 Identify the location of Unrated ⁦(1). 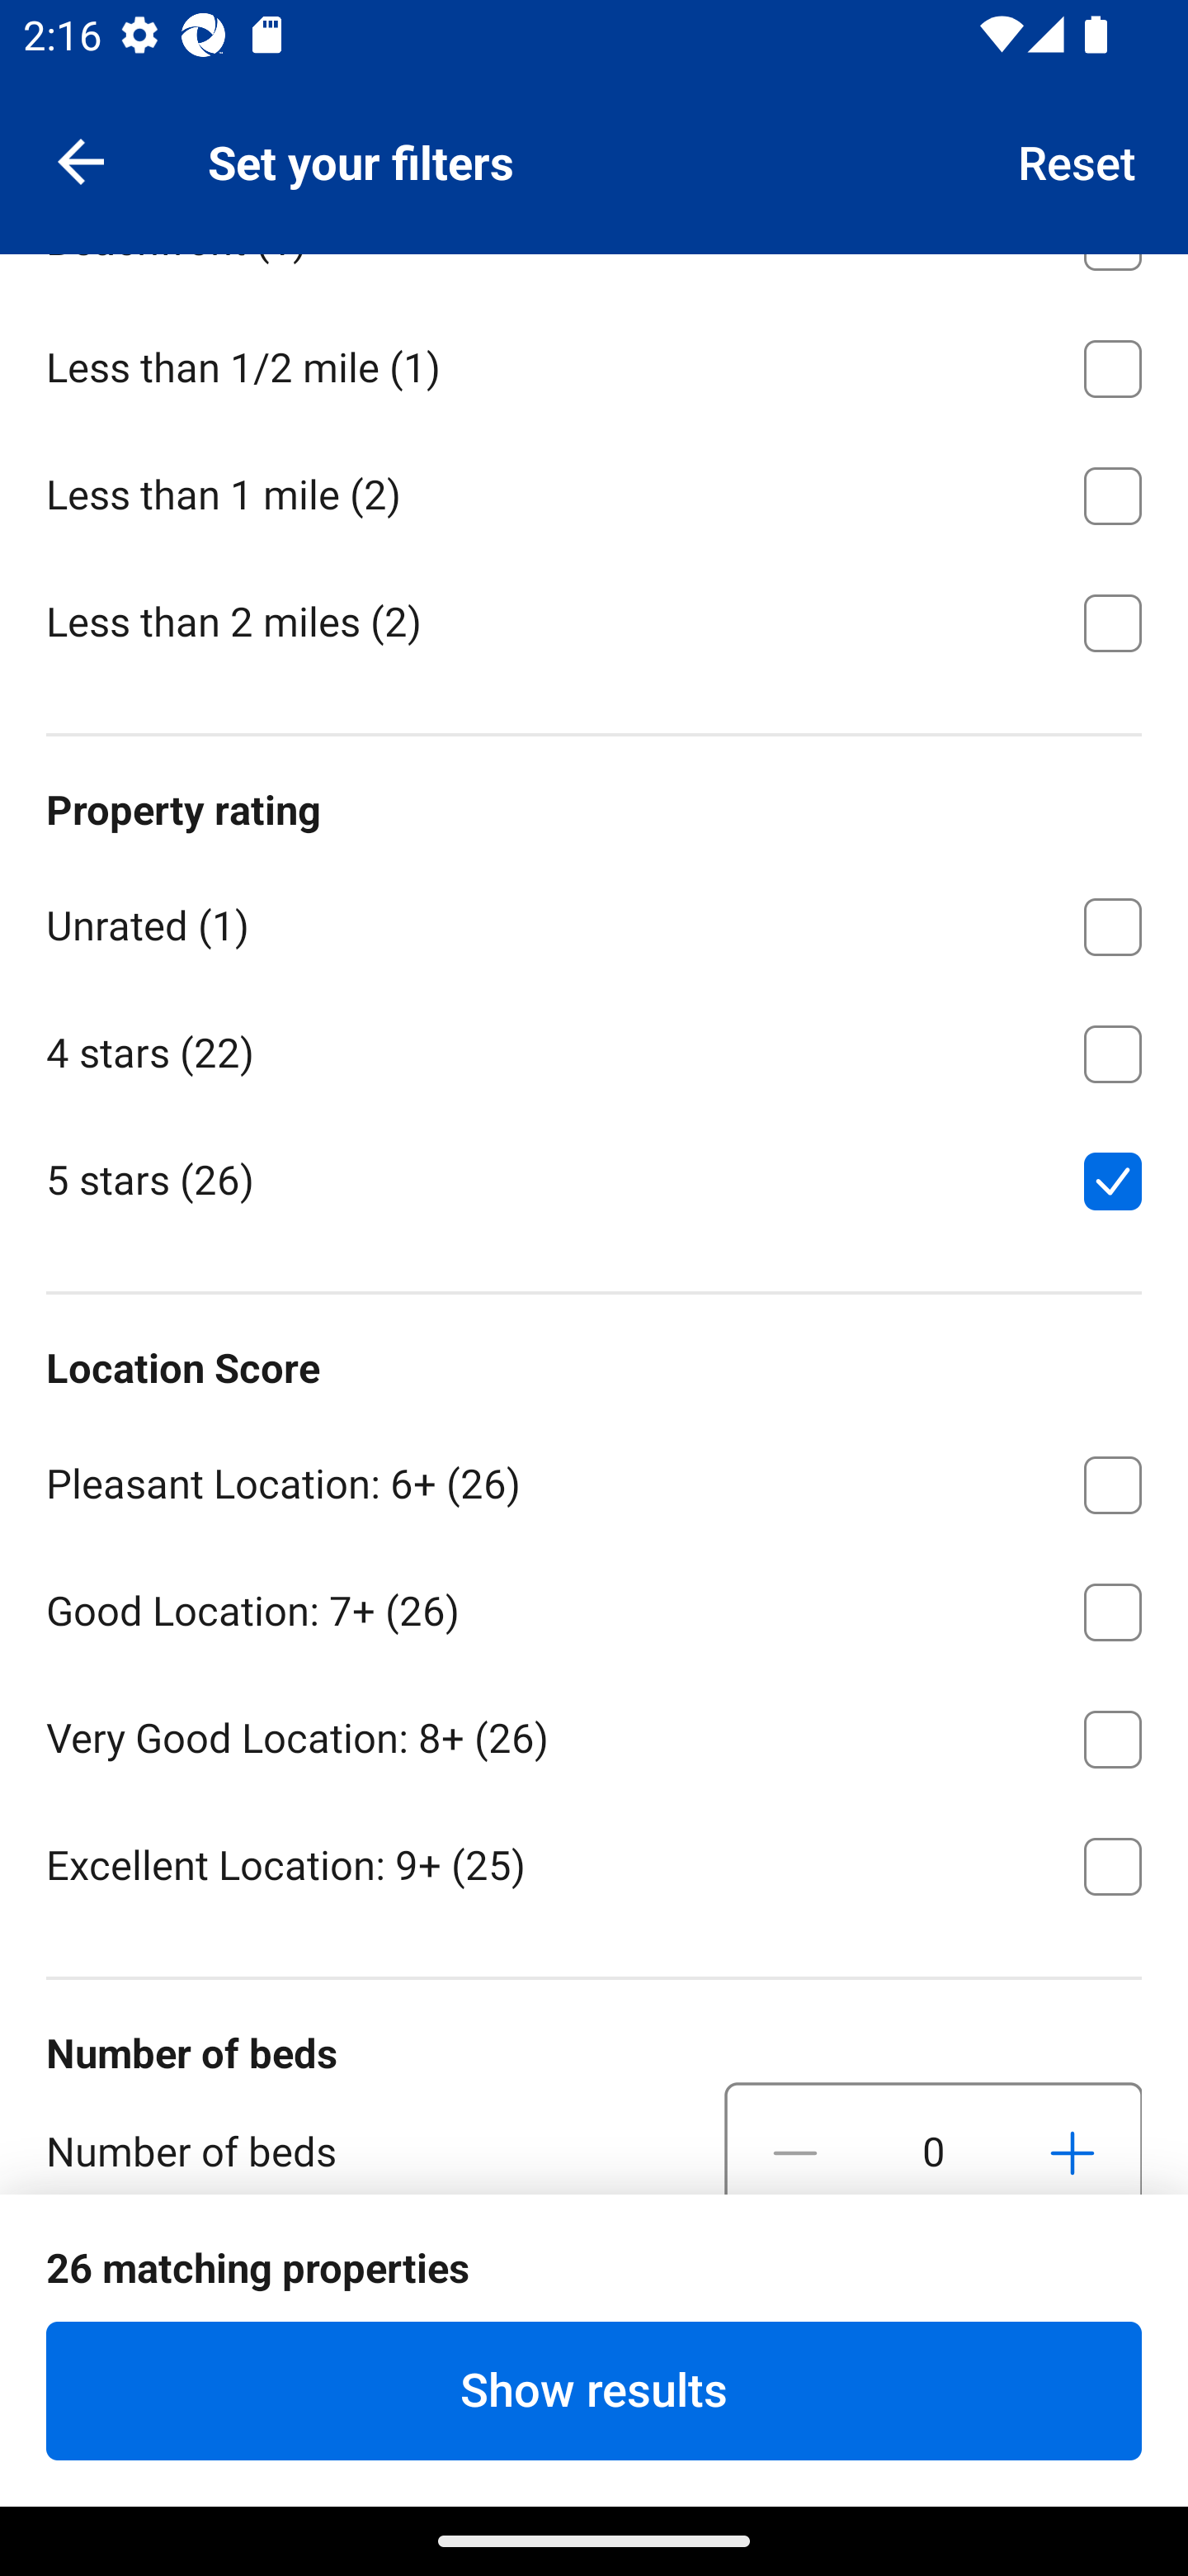
(594, 920).